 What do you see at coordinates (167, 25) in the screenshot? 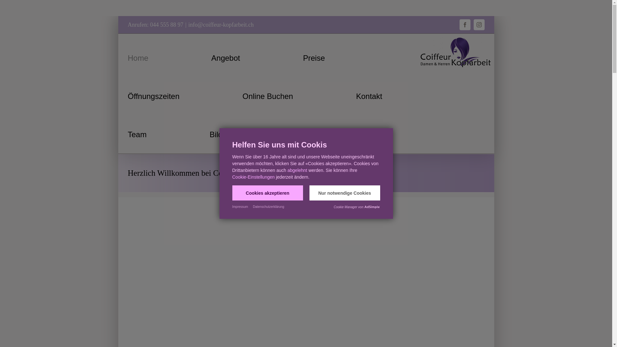
I see `044 555 88 97` at bounding box center [167, 25].